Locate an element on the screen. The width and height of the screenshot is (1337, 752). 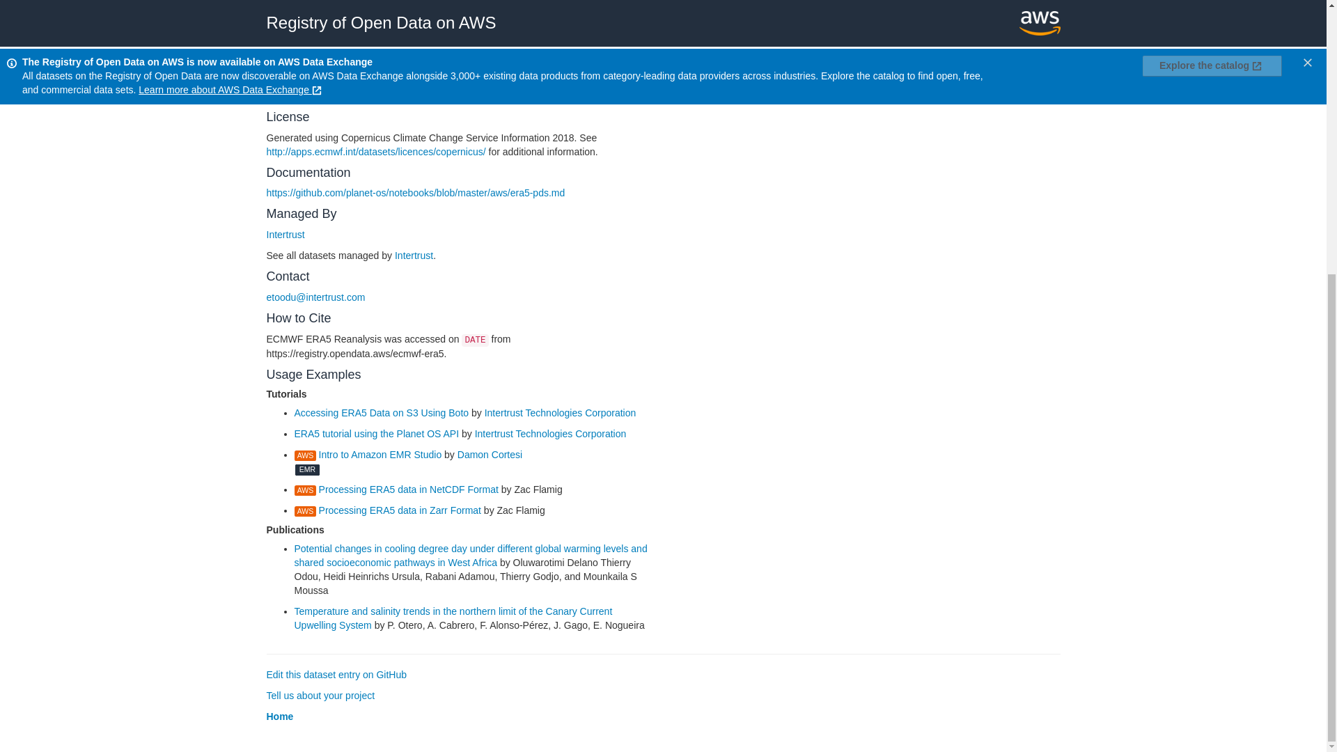
Accessing ERA5 Data on S3 Using Boto is located at coordinates (382, 412).